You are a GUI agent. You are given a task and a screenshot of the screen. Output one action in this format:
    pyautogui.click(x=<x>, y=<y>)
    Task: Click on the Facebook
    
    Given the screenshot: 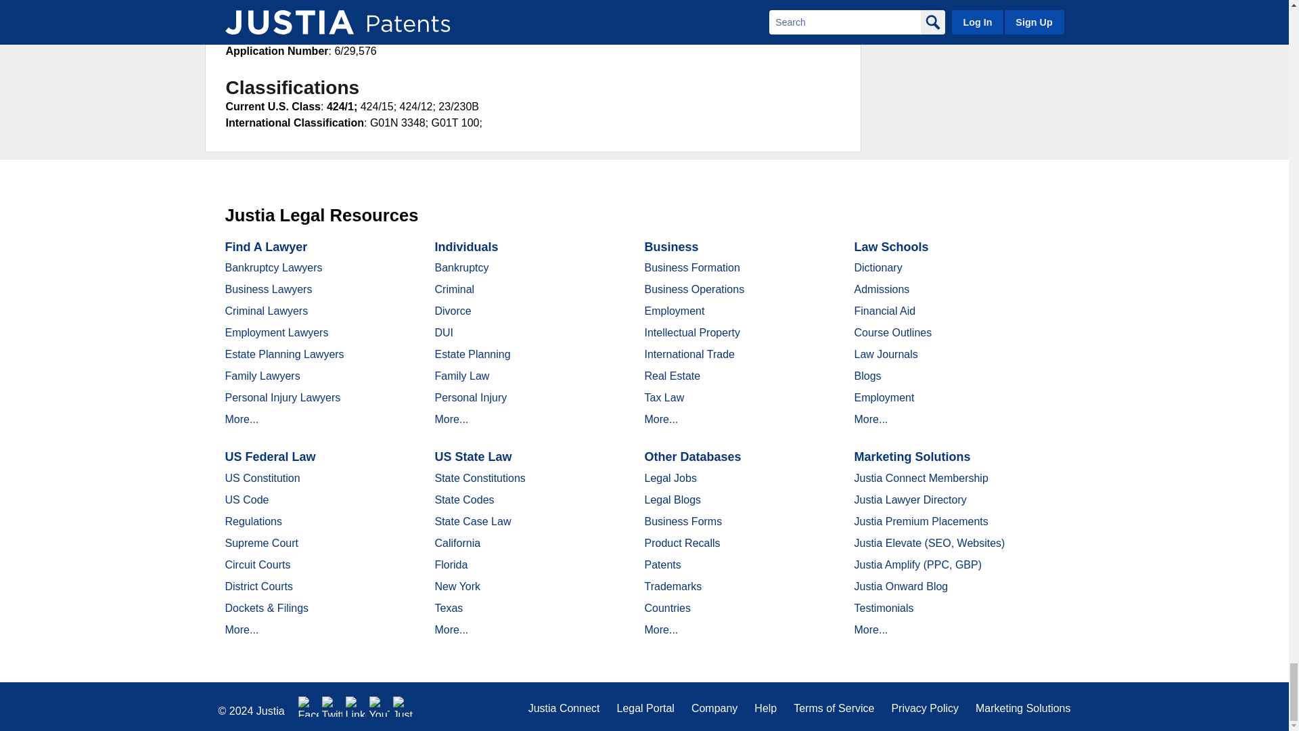 What is the action you would take?
    pyautogui.click(x=309, y=707)
    